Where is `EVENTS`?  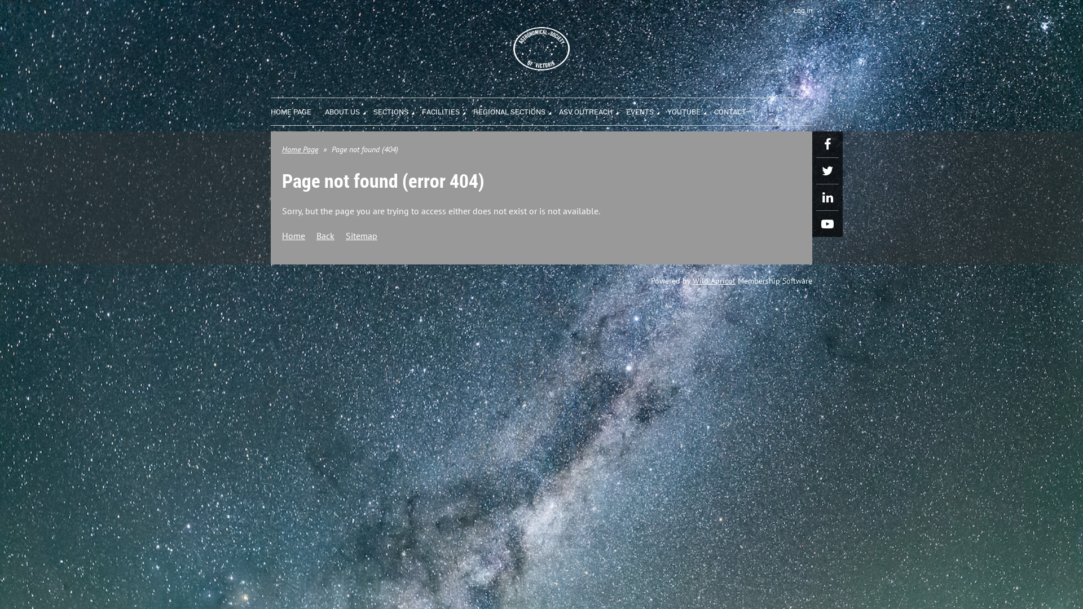 EVENTS is located at coordinates (646, 111).